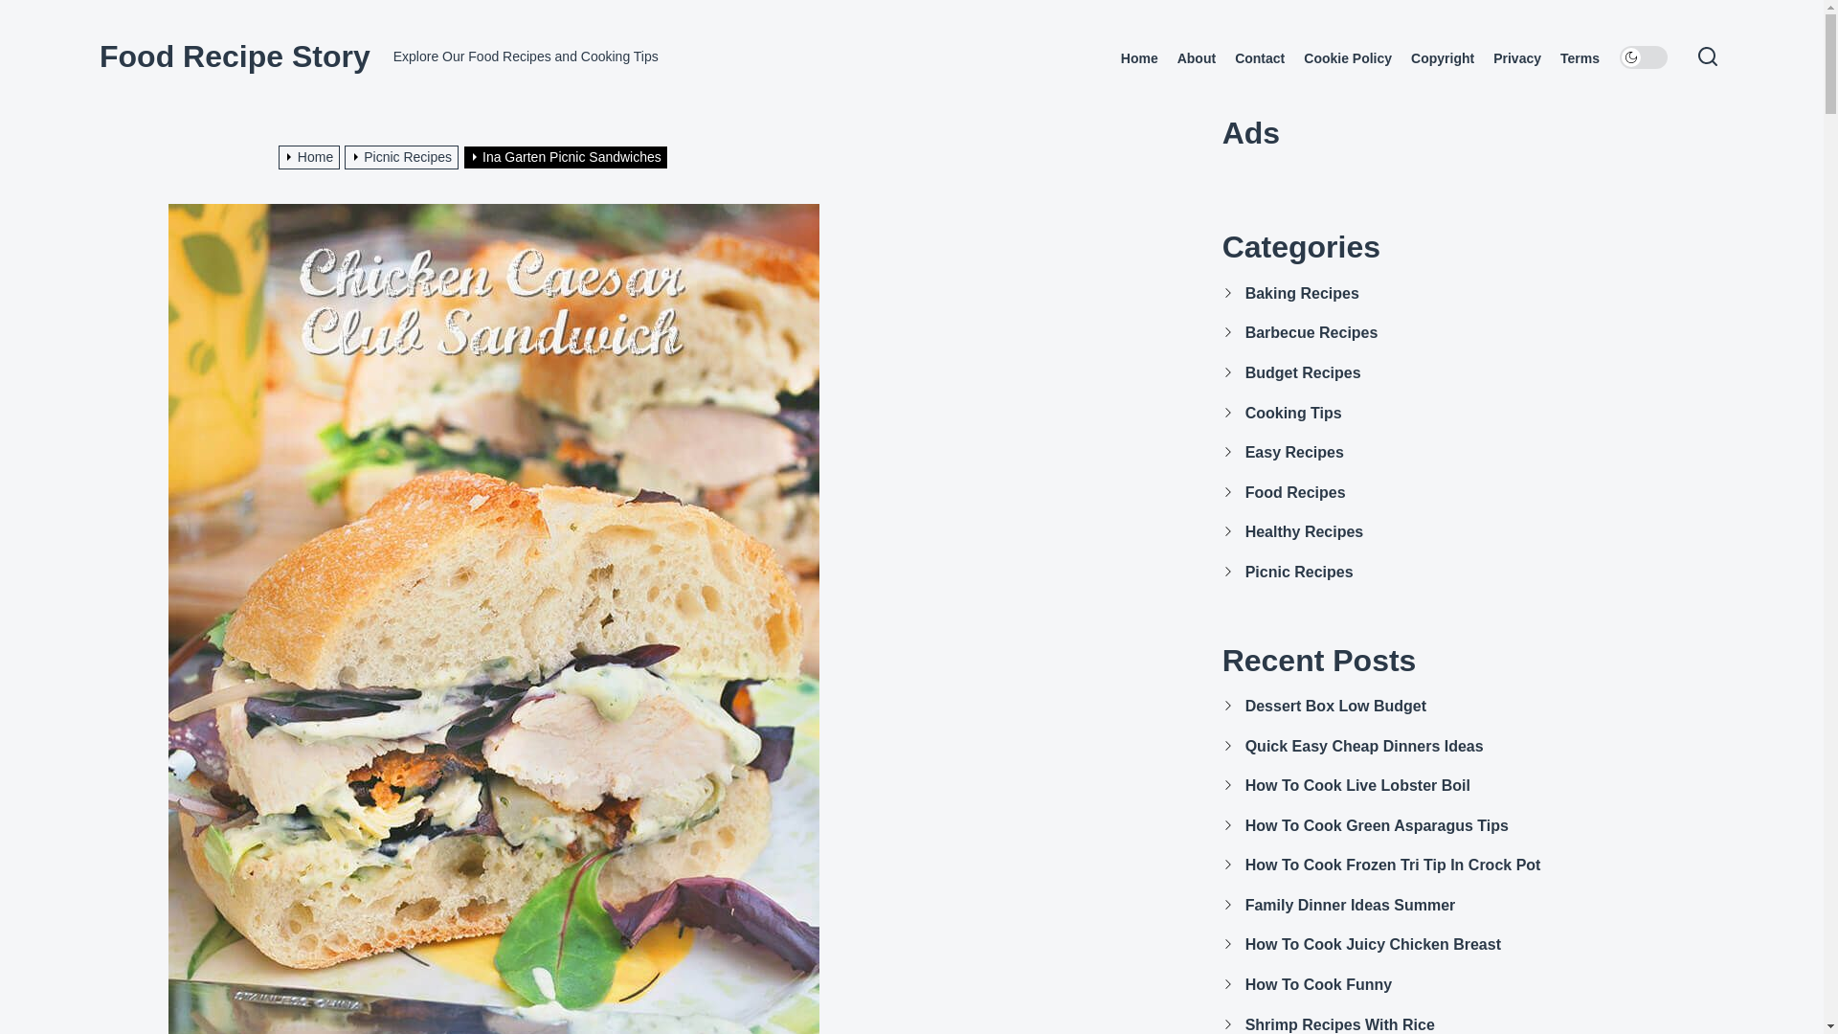 The image size is (1838, 1034). Describe the element at coordinates (1516, 58) in the screenshot. I see `Privacy` at that location.